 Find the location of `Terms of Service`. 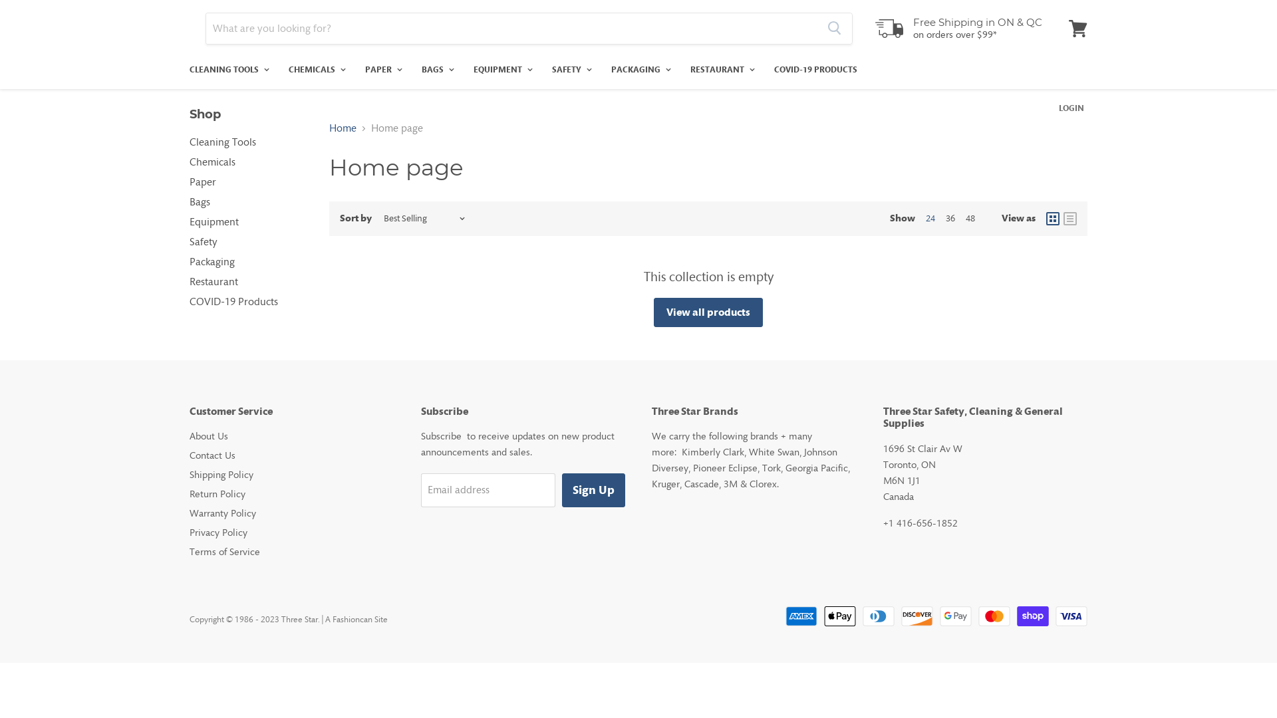

Terms of Service is located at coordinates (225, 552).